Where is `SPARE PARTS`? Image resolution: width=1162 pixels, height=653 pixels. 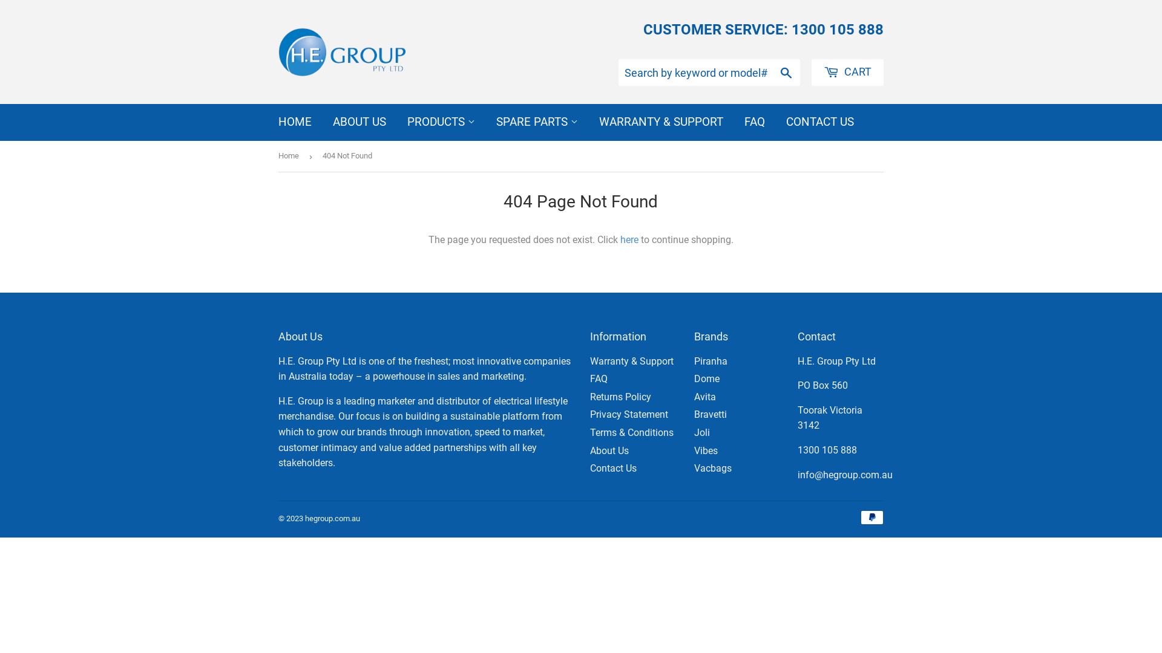
SPARE PARTS is located at coordinates (537, 122).